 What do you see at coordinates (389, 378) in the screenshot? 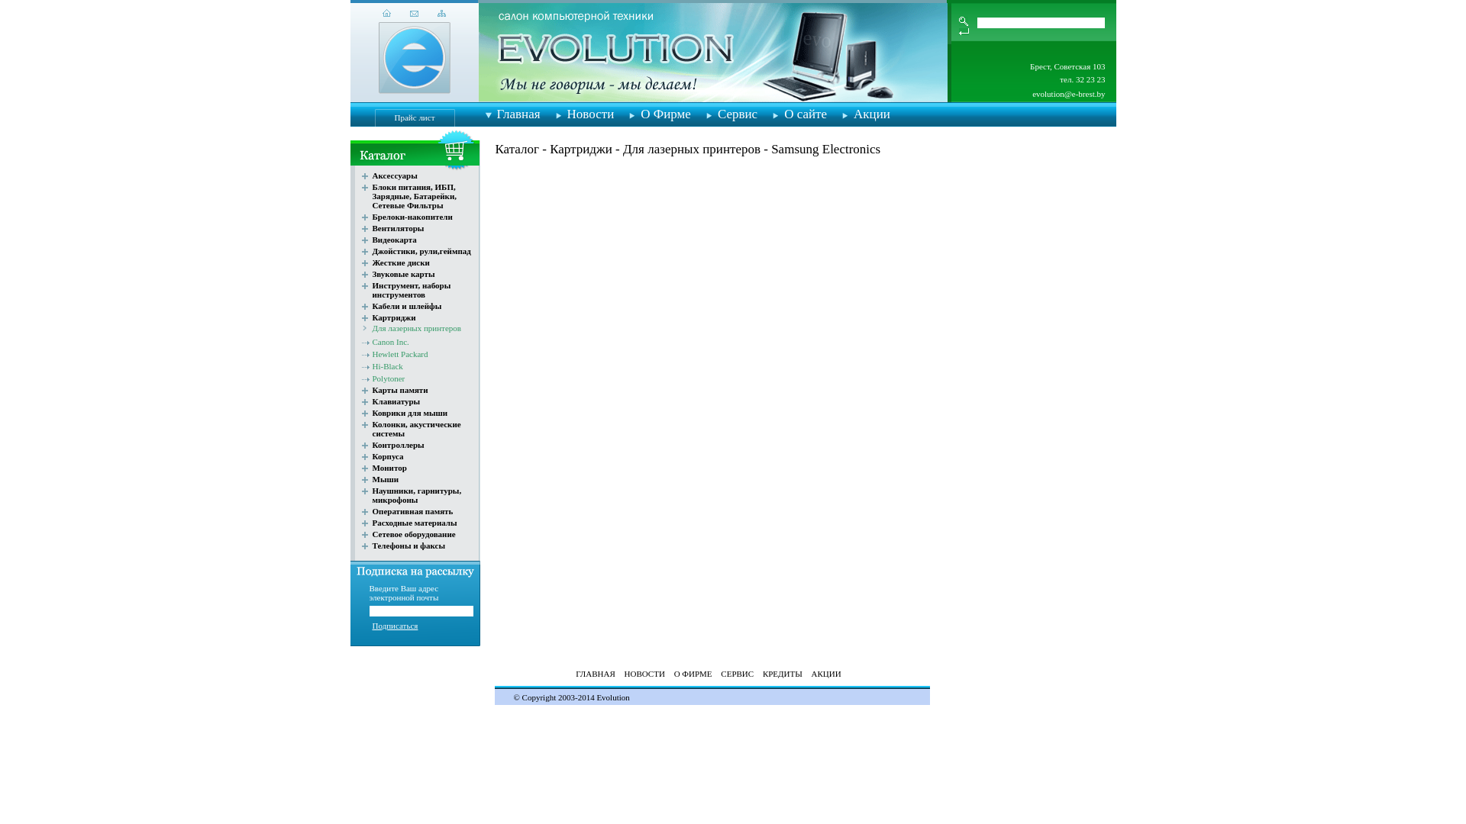
I see `Polytoner` at bounding box center [389, 378].